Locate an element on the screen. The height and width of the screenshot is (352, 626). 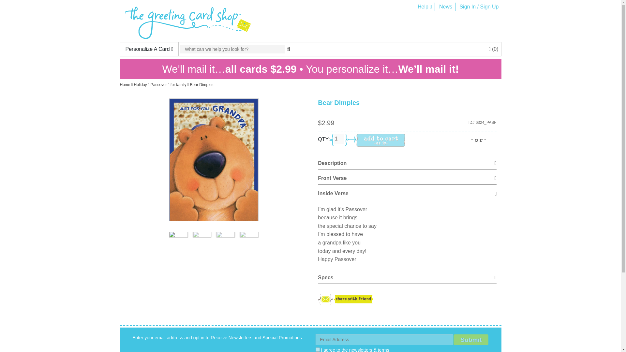
Personalize A Card is located at coordinates (149, 49).